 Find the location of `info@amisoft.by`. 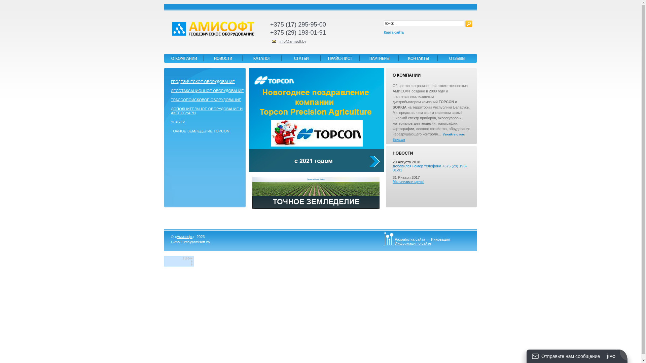

info@amisoft.by is located at coordinates (196, 242).